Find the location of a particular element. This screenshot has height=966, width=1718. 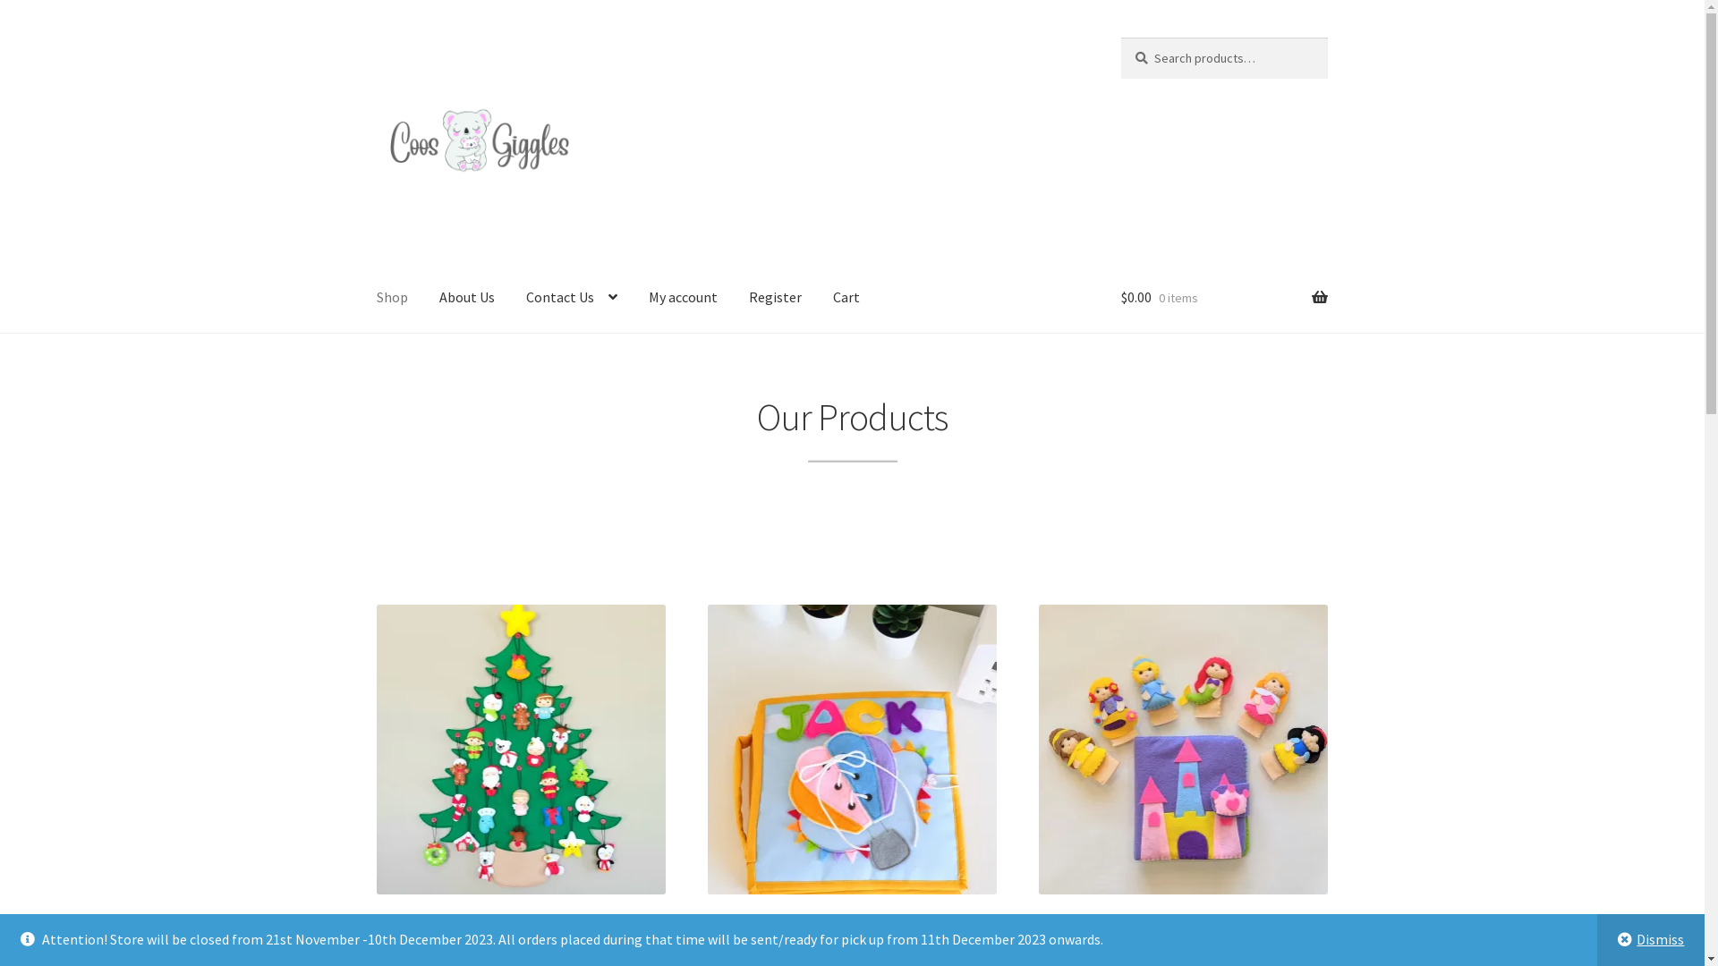

Search is located at coordinates (1120, 38).